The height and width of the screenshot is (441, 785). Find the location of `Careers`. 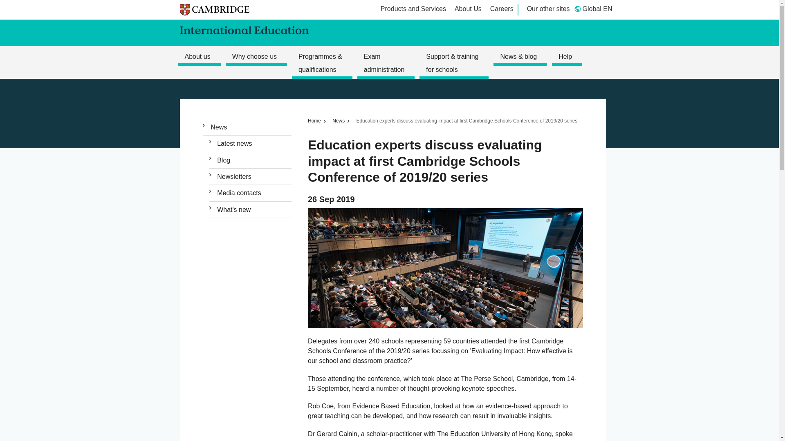

Careers is located at coordinates (500, 9).